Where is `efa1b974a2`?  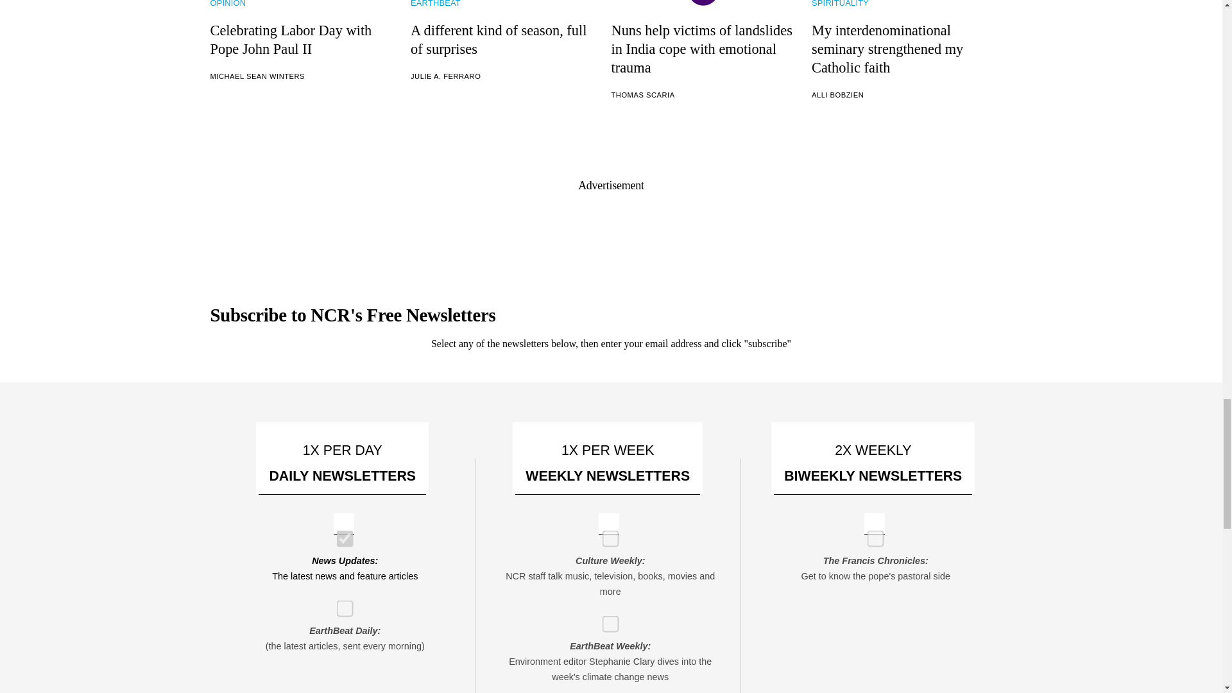
efa1b974a2 is located at coordinates (340, 604).